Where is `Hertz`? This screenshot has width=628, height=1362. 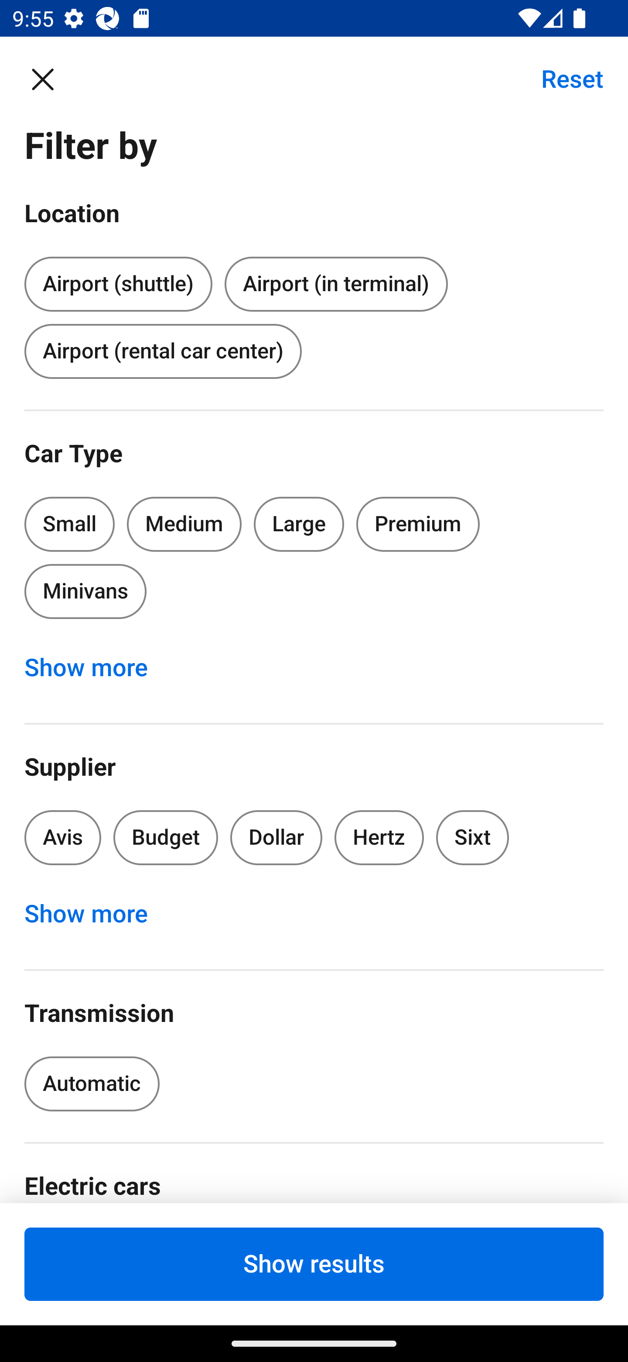 Hertz is located at coordinates (379, 837).